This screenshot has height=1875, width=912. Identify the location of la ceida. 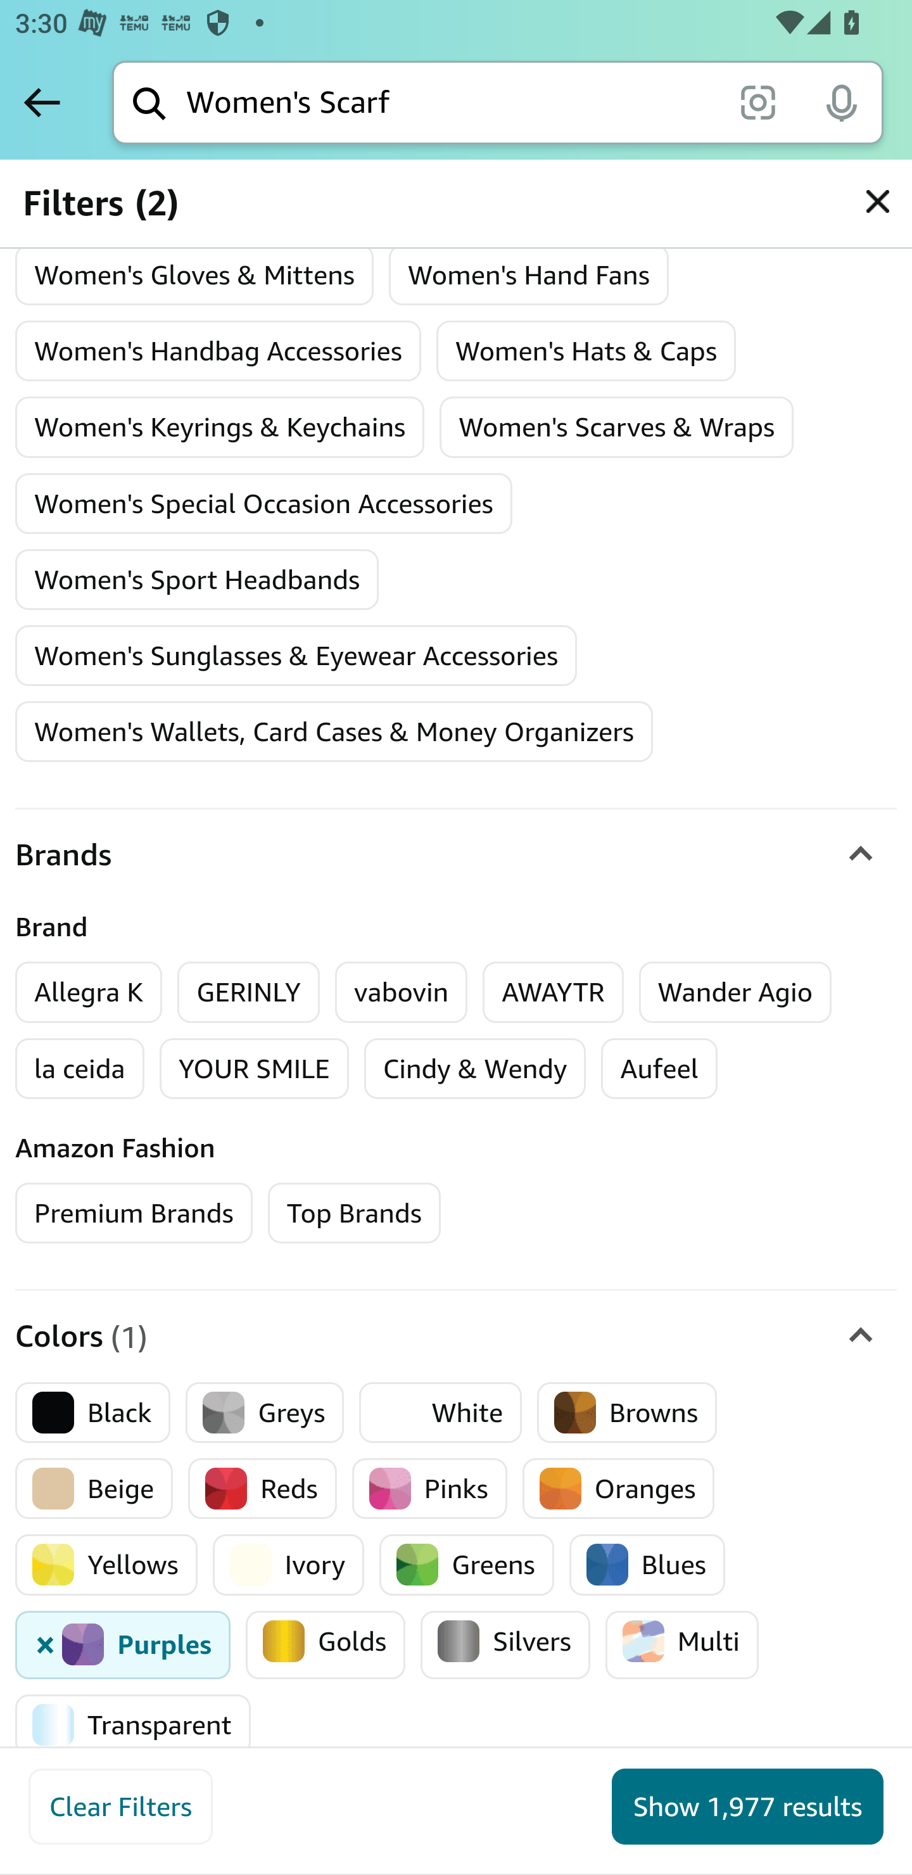
(80, 1068).